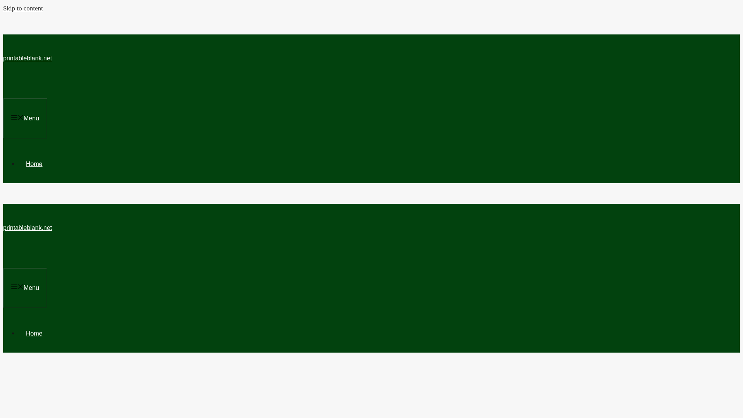  What do you see at coordinates (23, 8) in the screenshot?
I see `Skip to content` at bounding box center [23, 8].